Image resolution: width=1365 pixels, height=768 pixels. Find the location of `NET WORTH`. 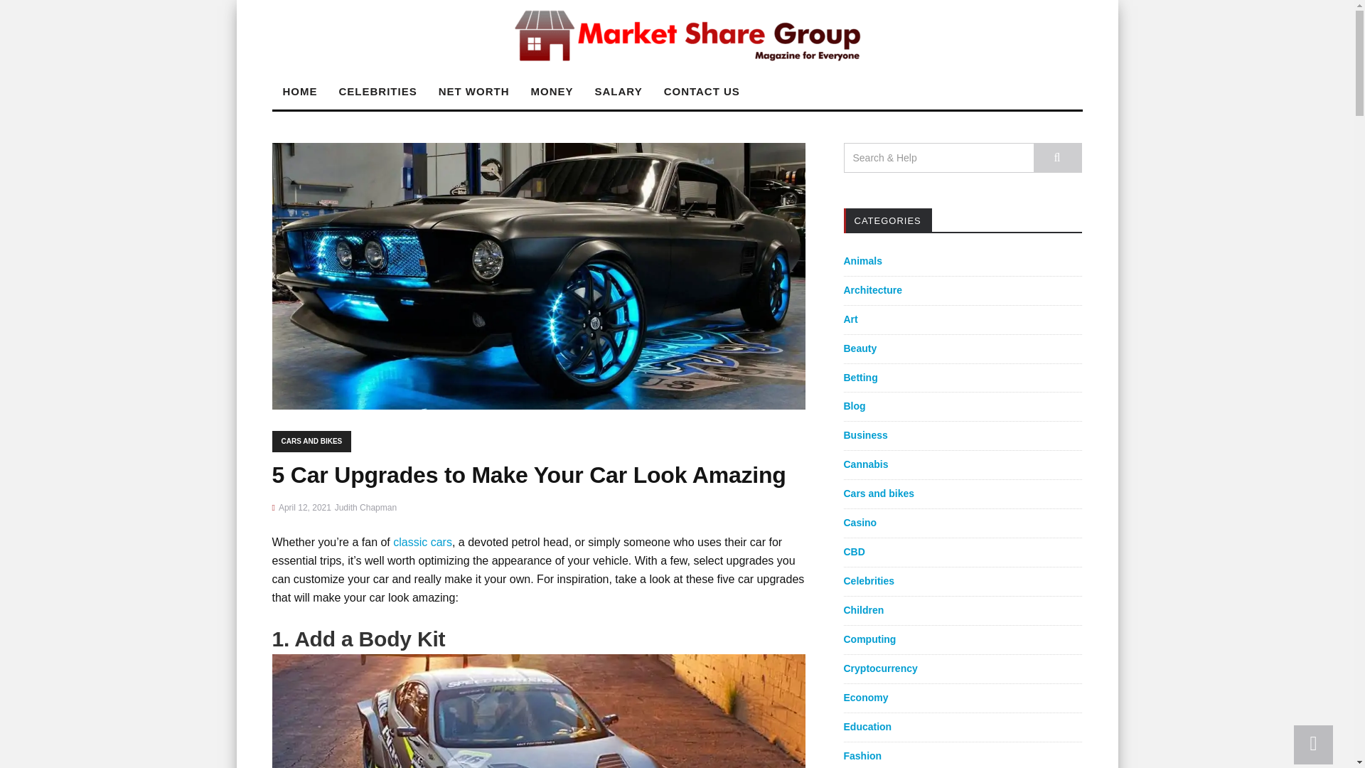

NET WORTH is located at coordinates (473, 91).